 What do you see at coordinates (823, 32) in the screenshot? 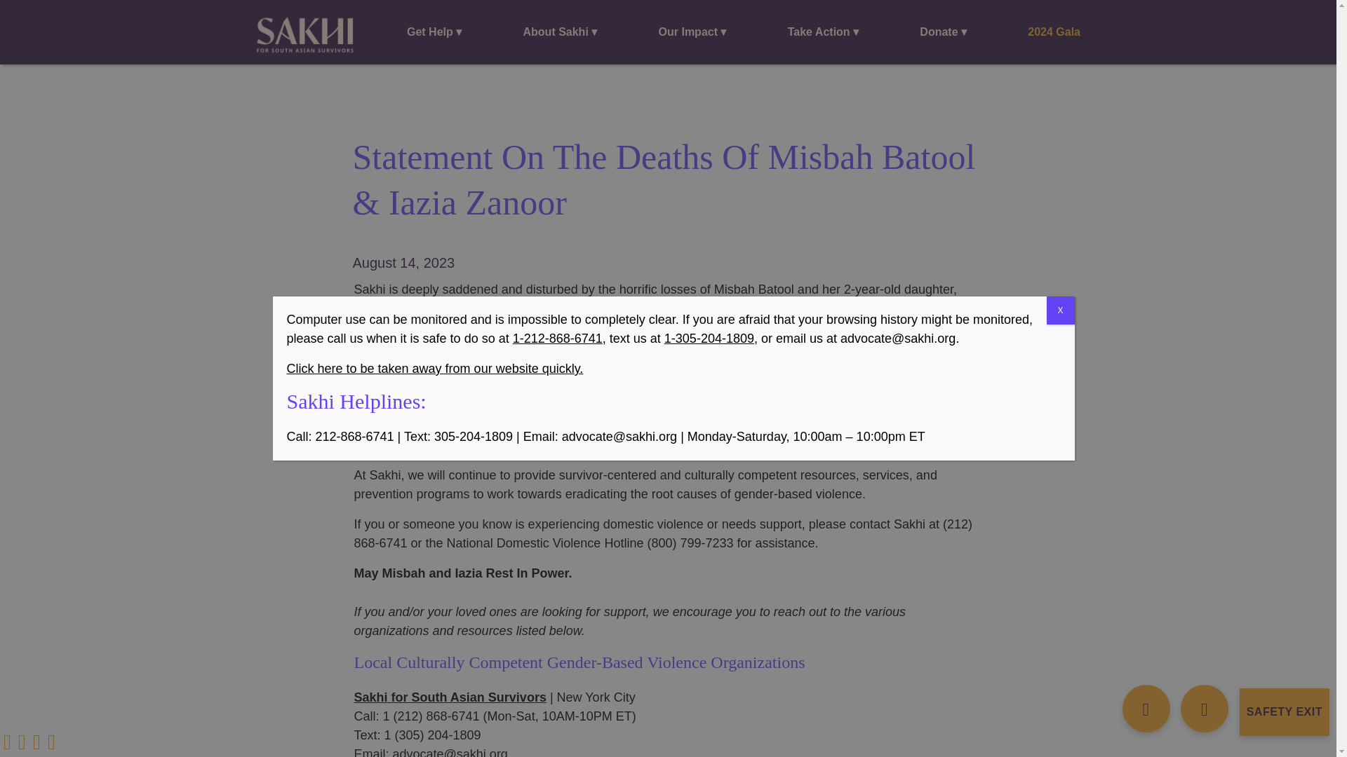
I see `Take Action` at bounding box center [823, 32].